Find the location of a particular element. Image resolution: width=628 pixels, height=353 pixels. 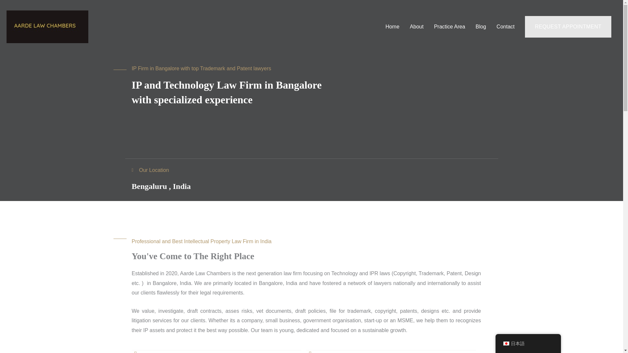

Contact is located at coordinates (505, 27).